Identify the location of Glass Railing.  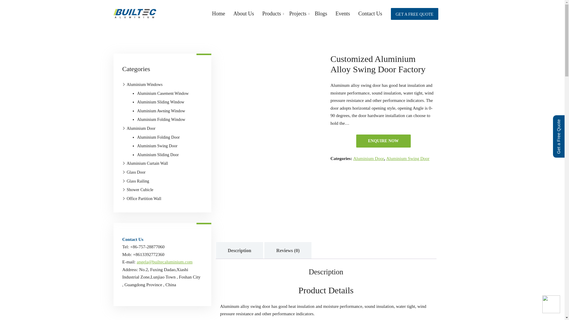
(136, 181).